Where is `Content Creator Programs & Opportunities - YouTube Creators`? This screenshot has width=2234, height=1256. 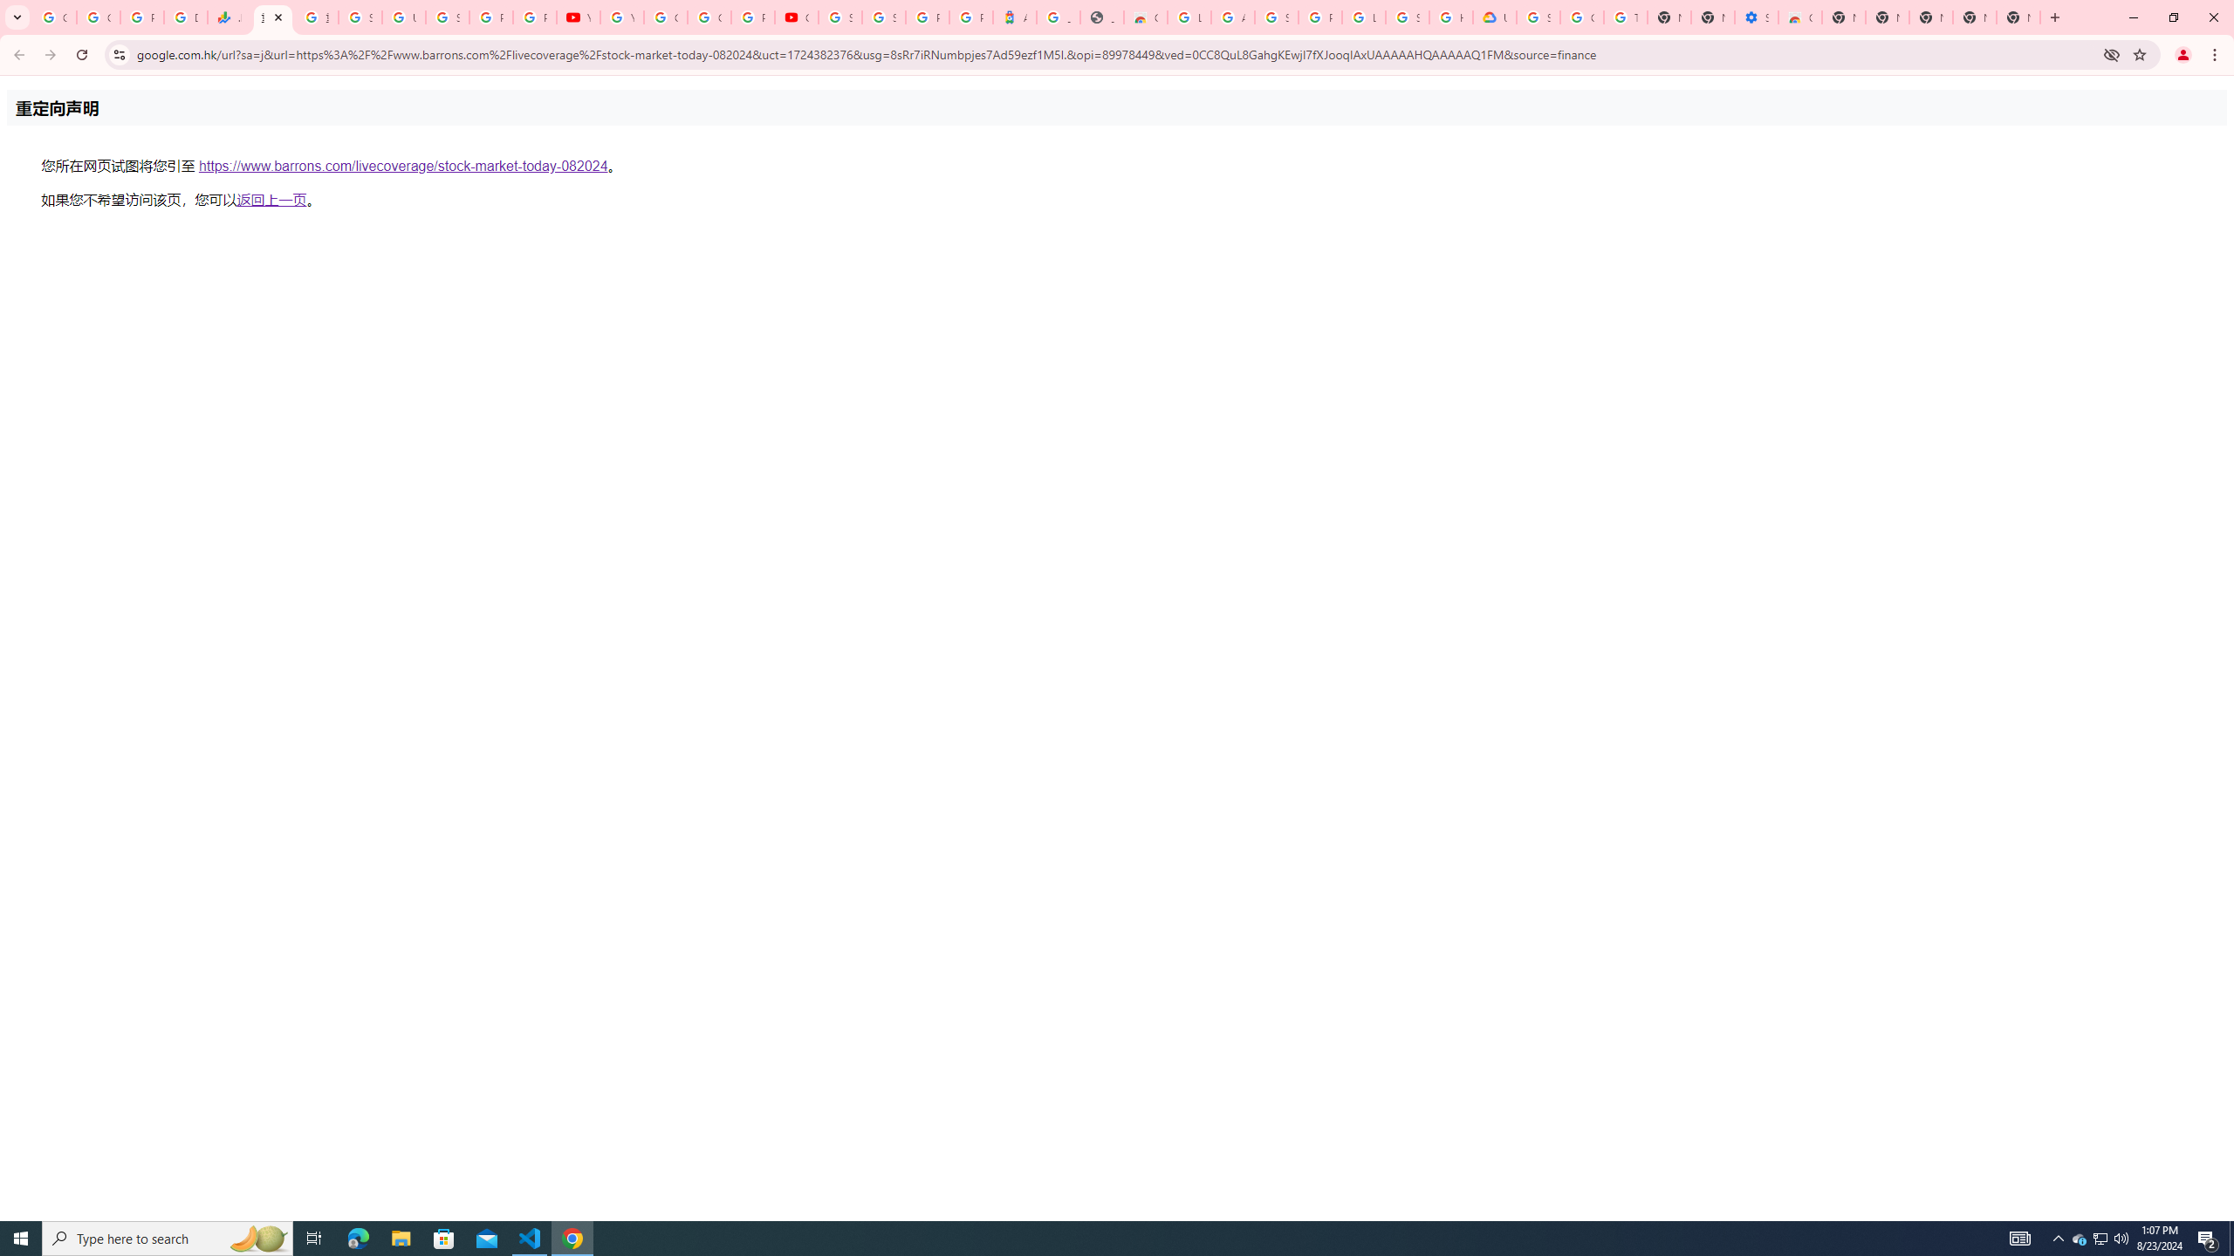
Content Creator Programs & Opportunities - YouTube Creators is located at coordinates (796, 17).